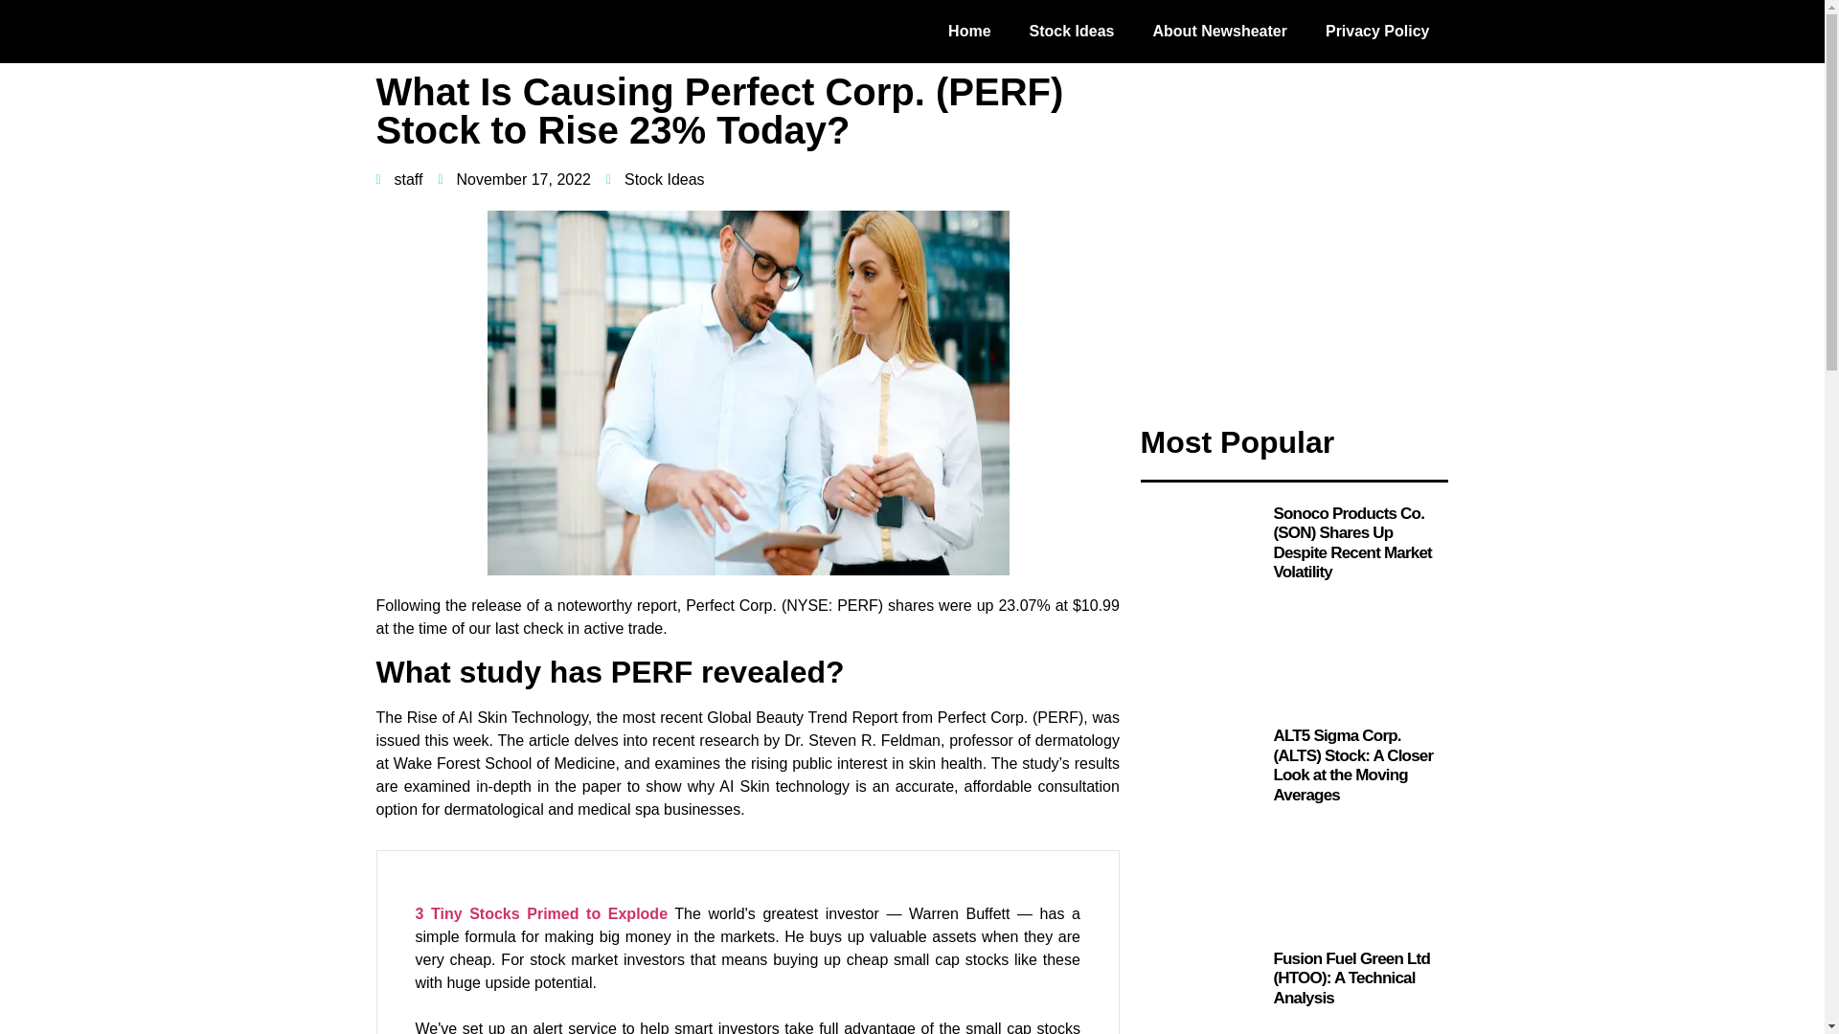 Image resolution: width=1839 pixels, height=1034 pixels. Describe the element at coordinates (969, 31) in the screenshot. I see `Home` at that location.